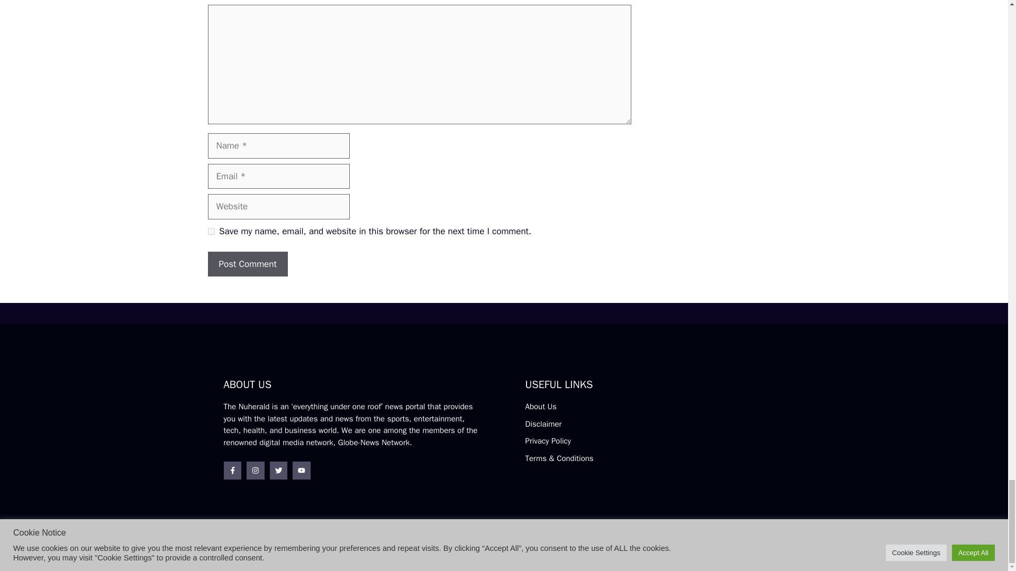 The height and width of the screenshot is (571, 1016). What do you see at coordinates (765, 552) in the screenshot?
I see `Contact Us` at bounding box center [765, 552].